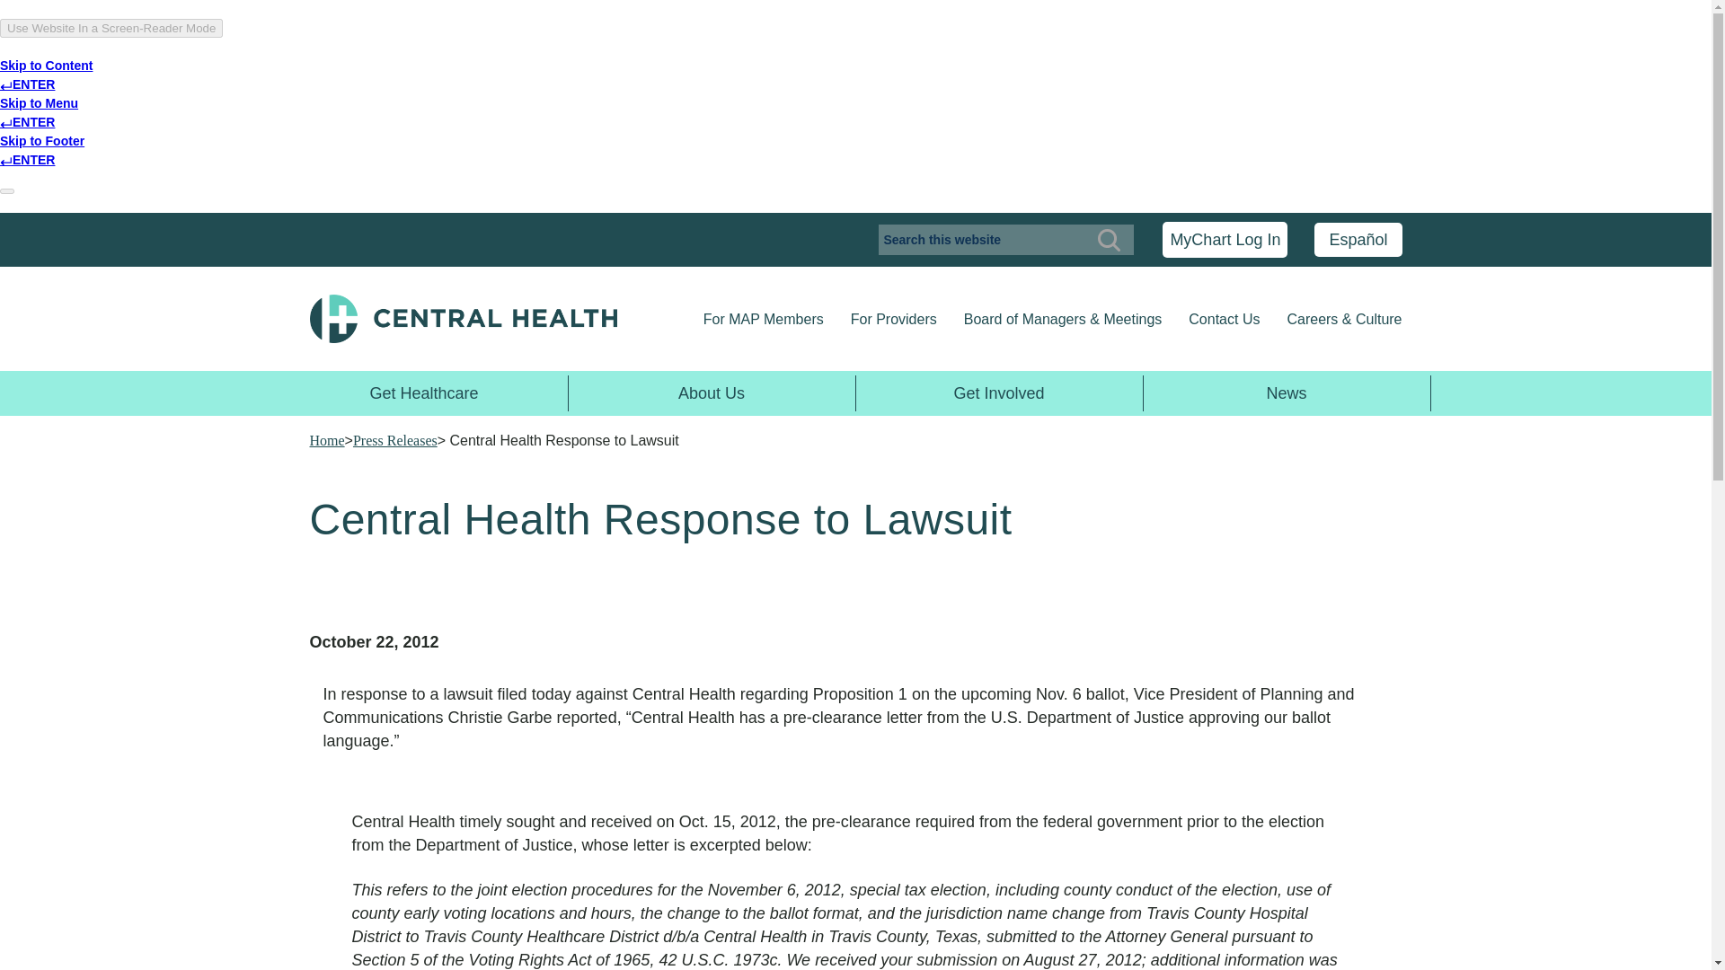 Image resolution: width=1725 pixels, height=970 pixels. Describe the element at coordinates (1225, 240) in the screenshot. I see `MyChart Log In` at that location.